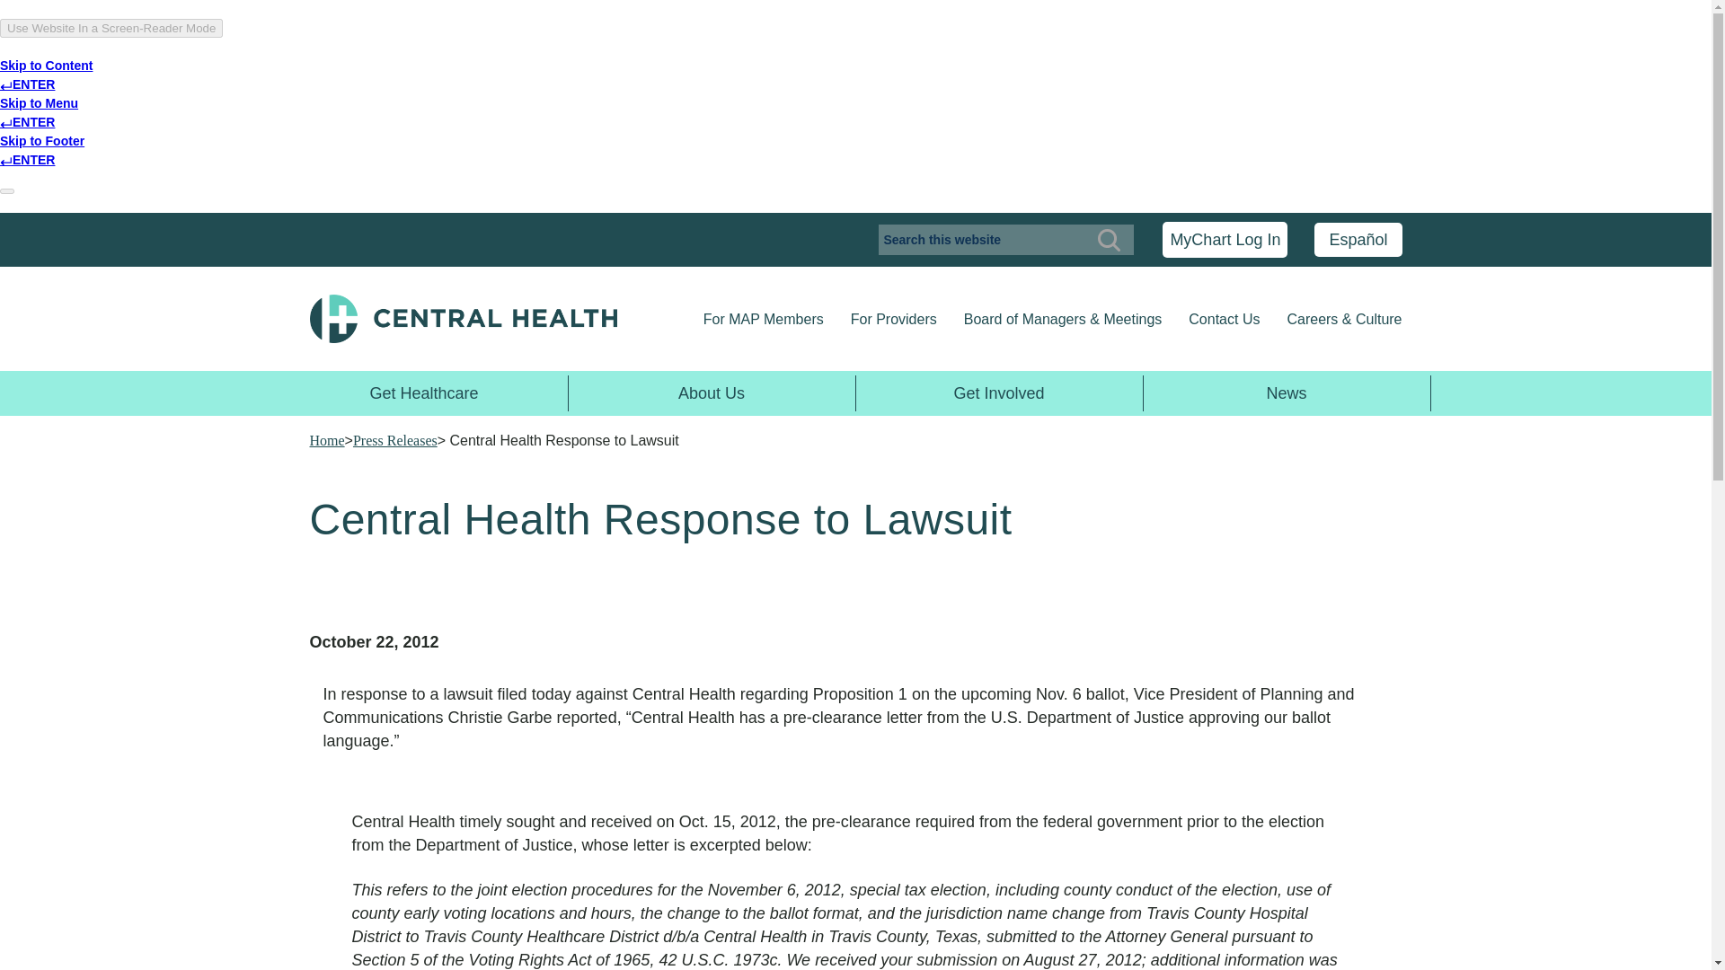 Image resolution: width=1725 pixels, height=970 pixels. Describe the element at coordinates (1225, 240) in the screenshot. I see `MyChart Log In` at that location.